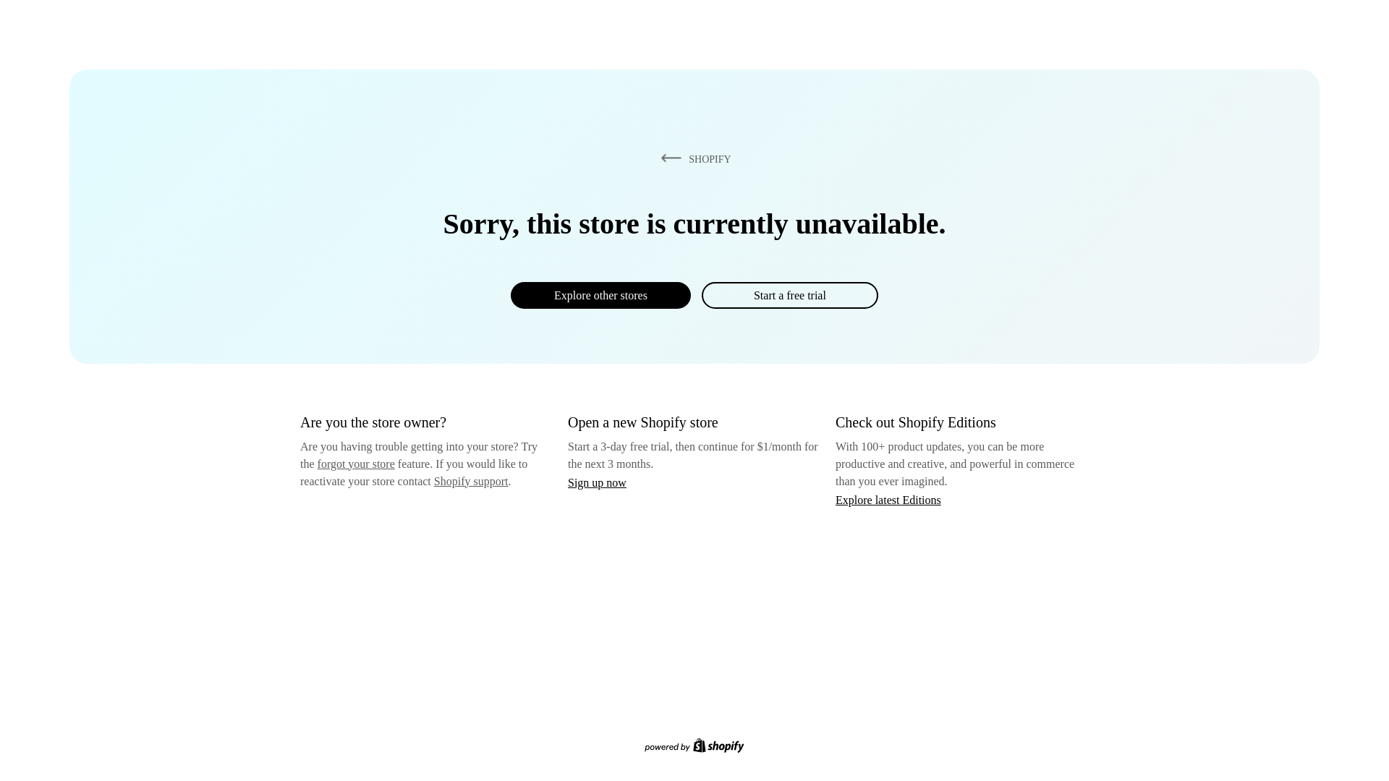 This screenshot has height=781, width=1389. I want to click on Explore latest Editions, so click(888, 499).